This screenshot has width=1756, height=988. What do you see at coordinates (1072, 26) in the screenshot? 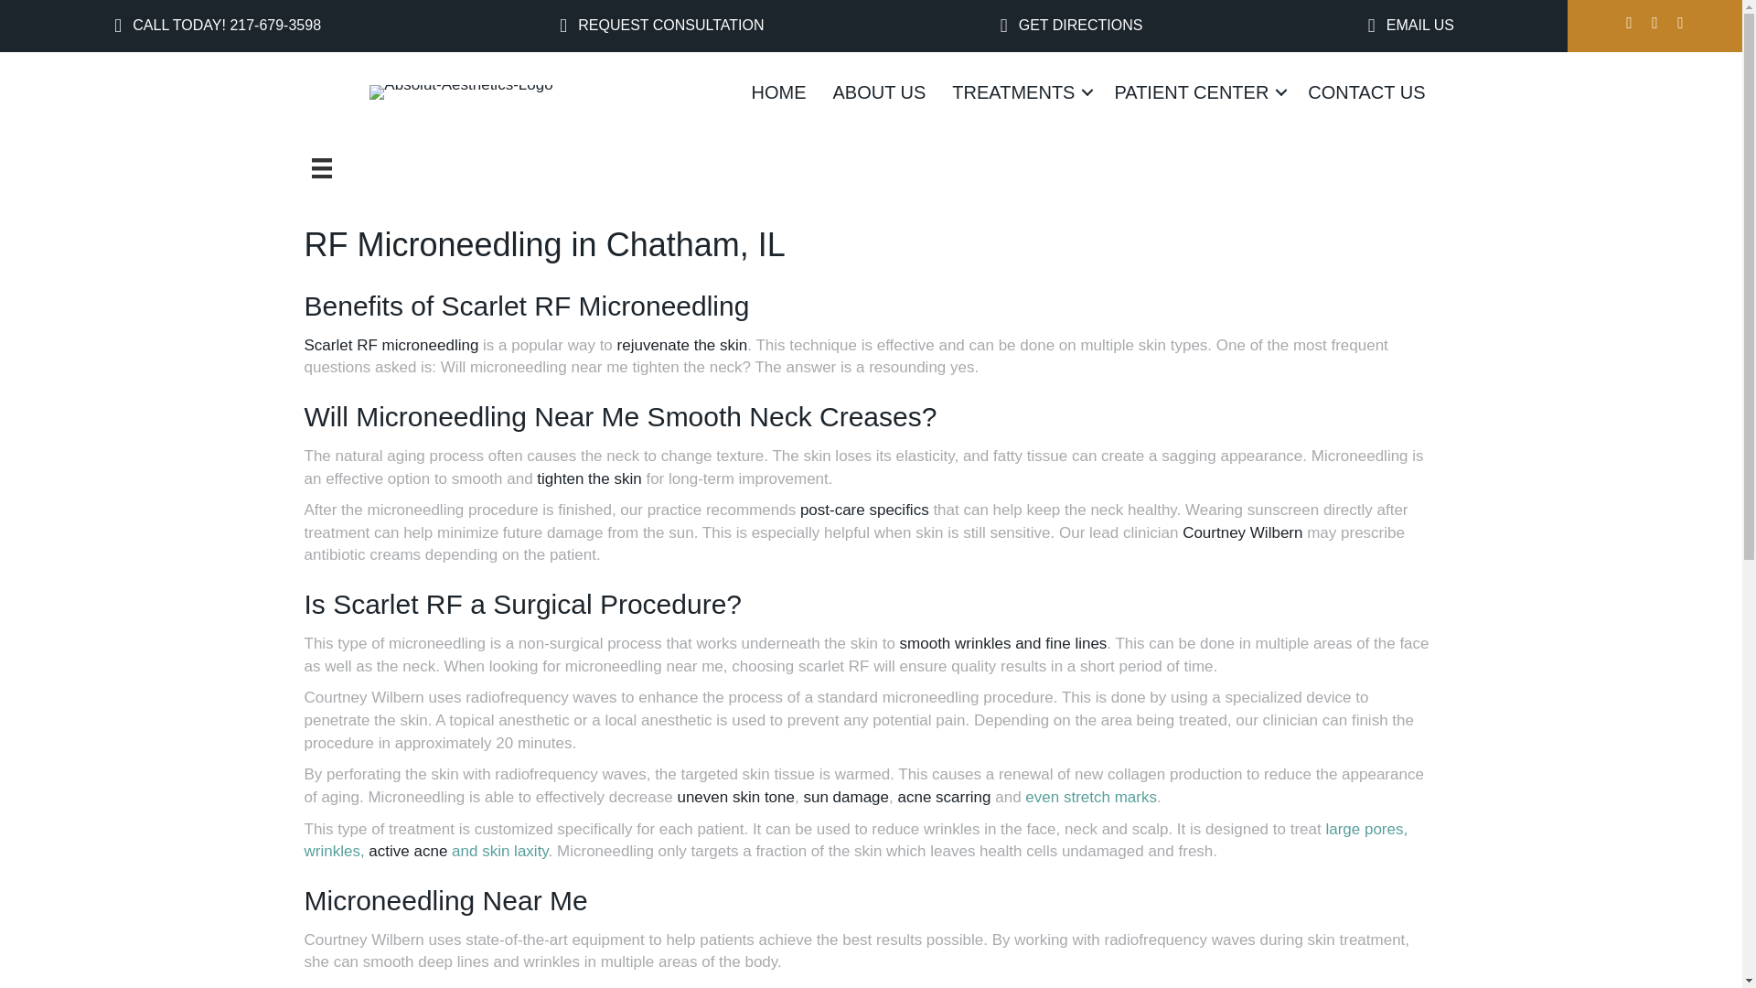
I see `GET DIRECTIONS` at bounding box center [1072, 26].